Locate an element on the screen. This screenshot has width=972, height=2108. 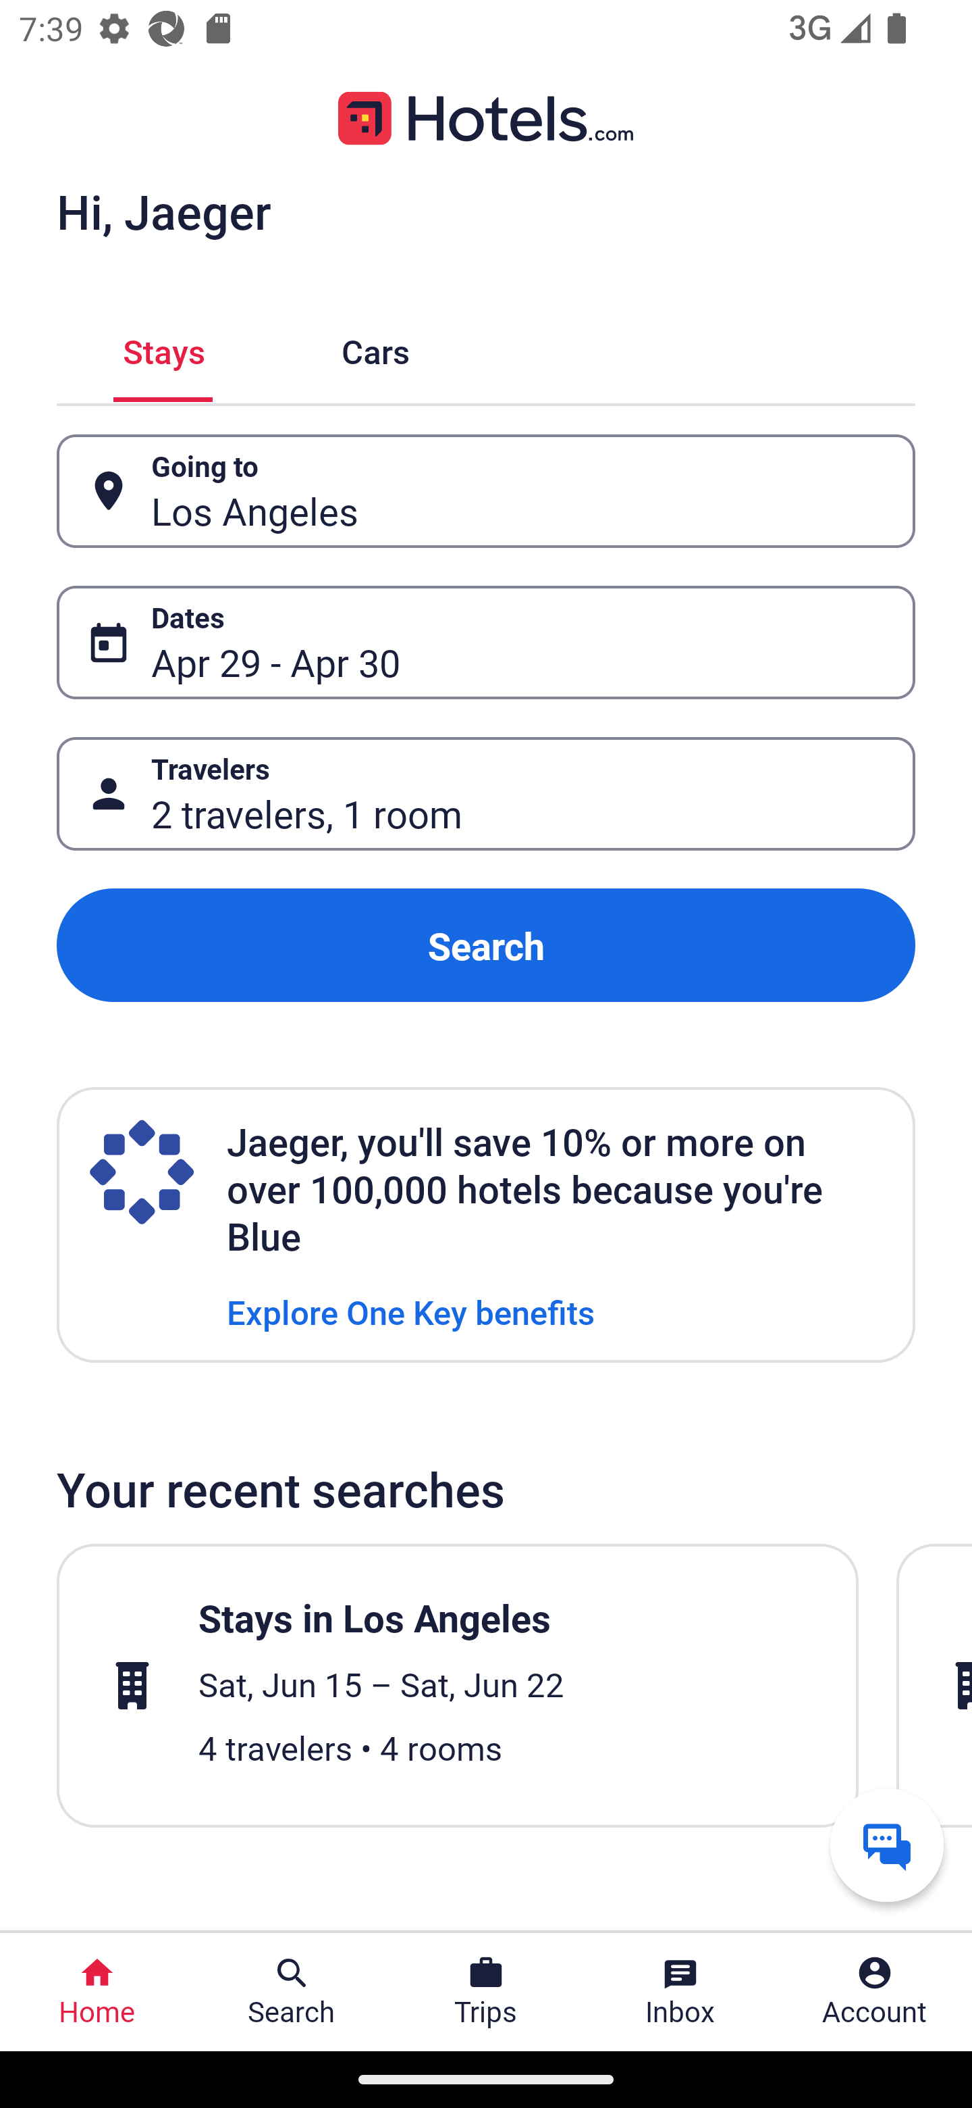
Search is located at coordinates (486, 945).